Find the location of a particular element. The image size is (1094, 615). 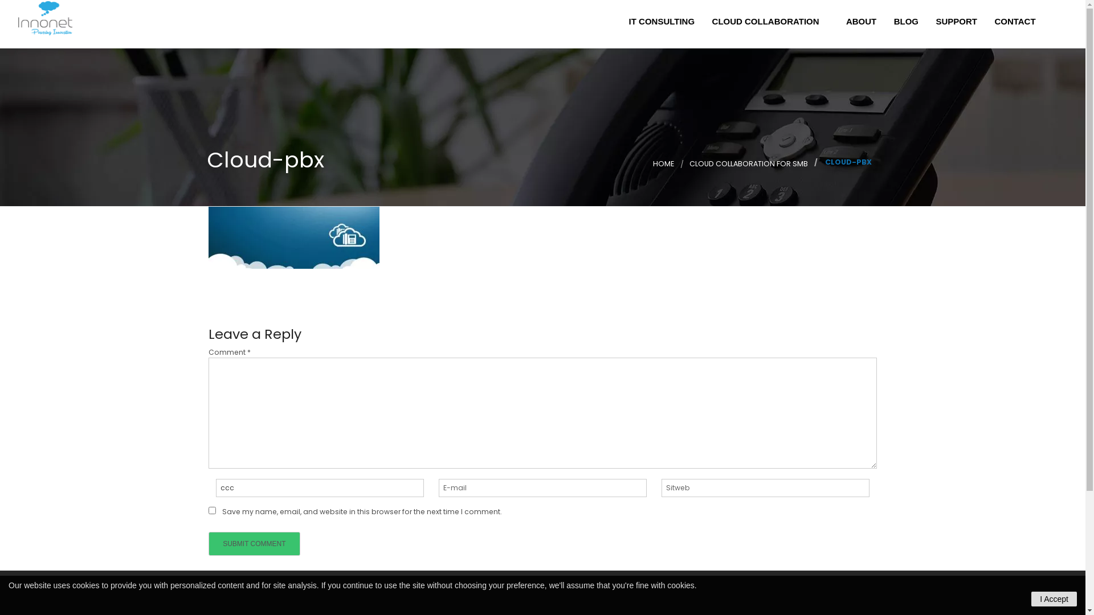

HOME is located at coordinates (663, 164).